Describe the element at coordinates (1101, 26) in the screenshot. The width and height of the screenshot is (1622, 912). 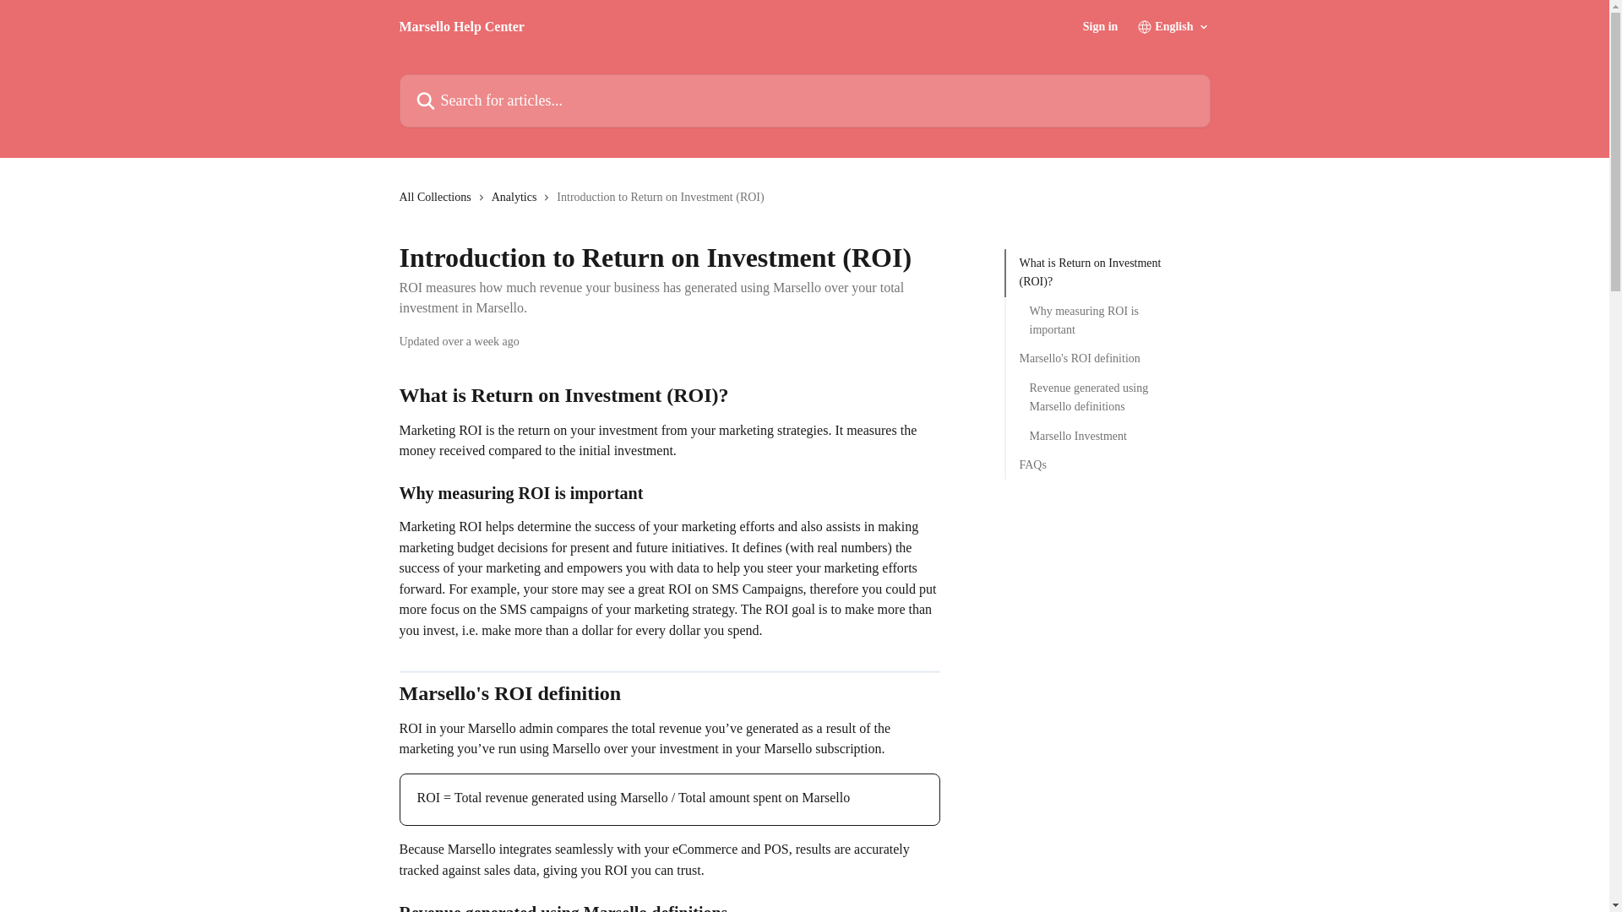
I see `Sign in` at that location.